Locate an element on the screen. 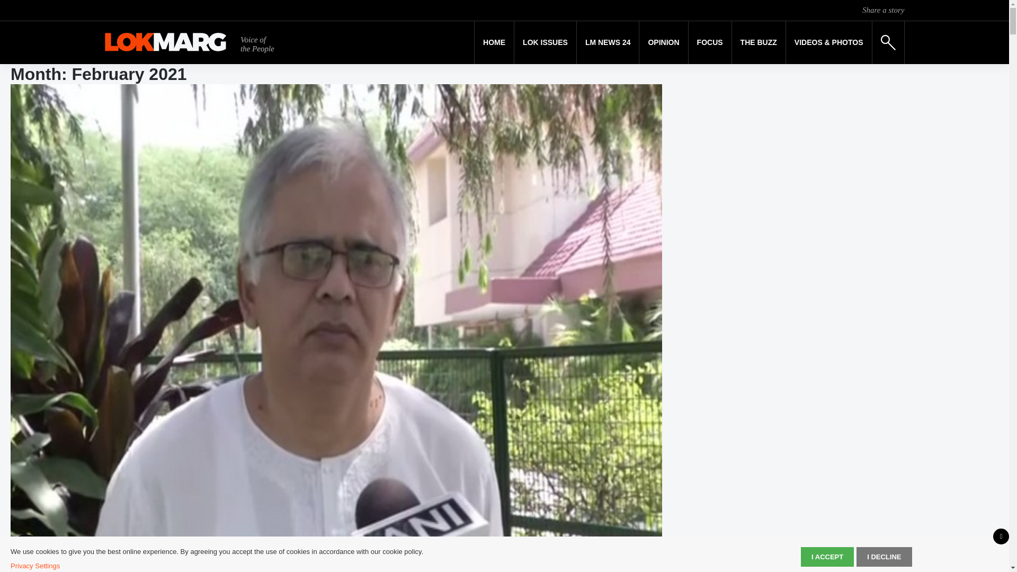 This screenshot has width=1017, height=572. Share a story is located at coordinates (883, 10).